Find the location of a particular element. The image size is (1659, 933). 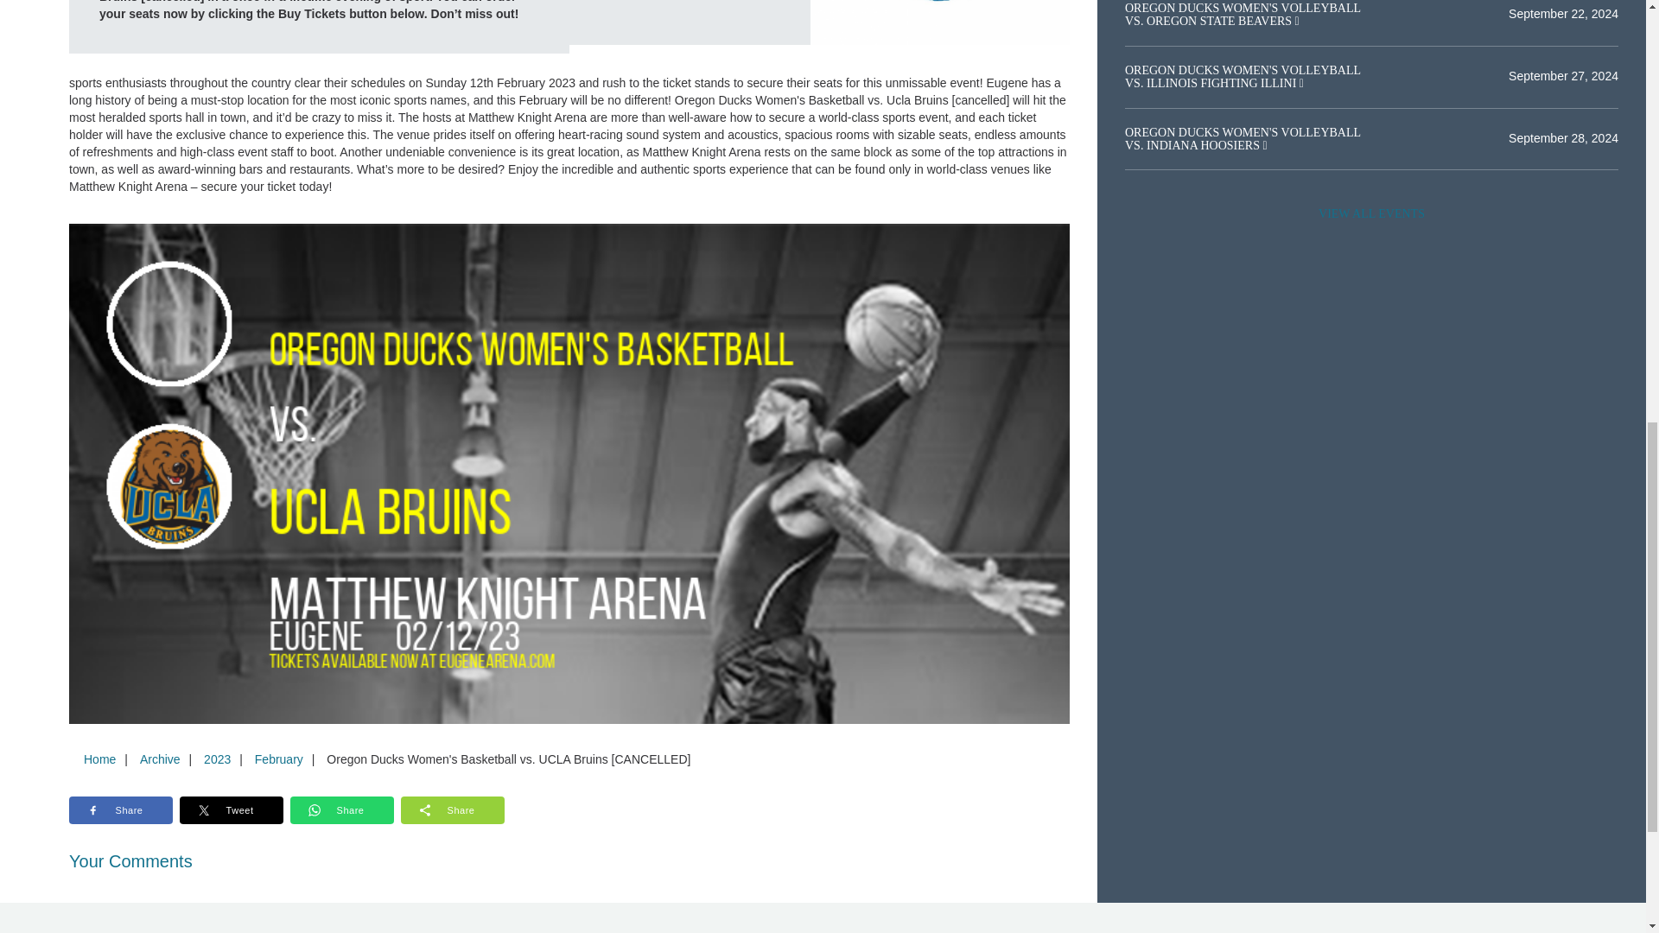

VIEW ALL EVENTS is located at coordinates (1371, 213).